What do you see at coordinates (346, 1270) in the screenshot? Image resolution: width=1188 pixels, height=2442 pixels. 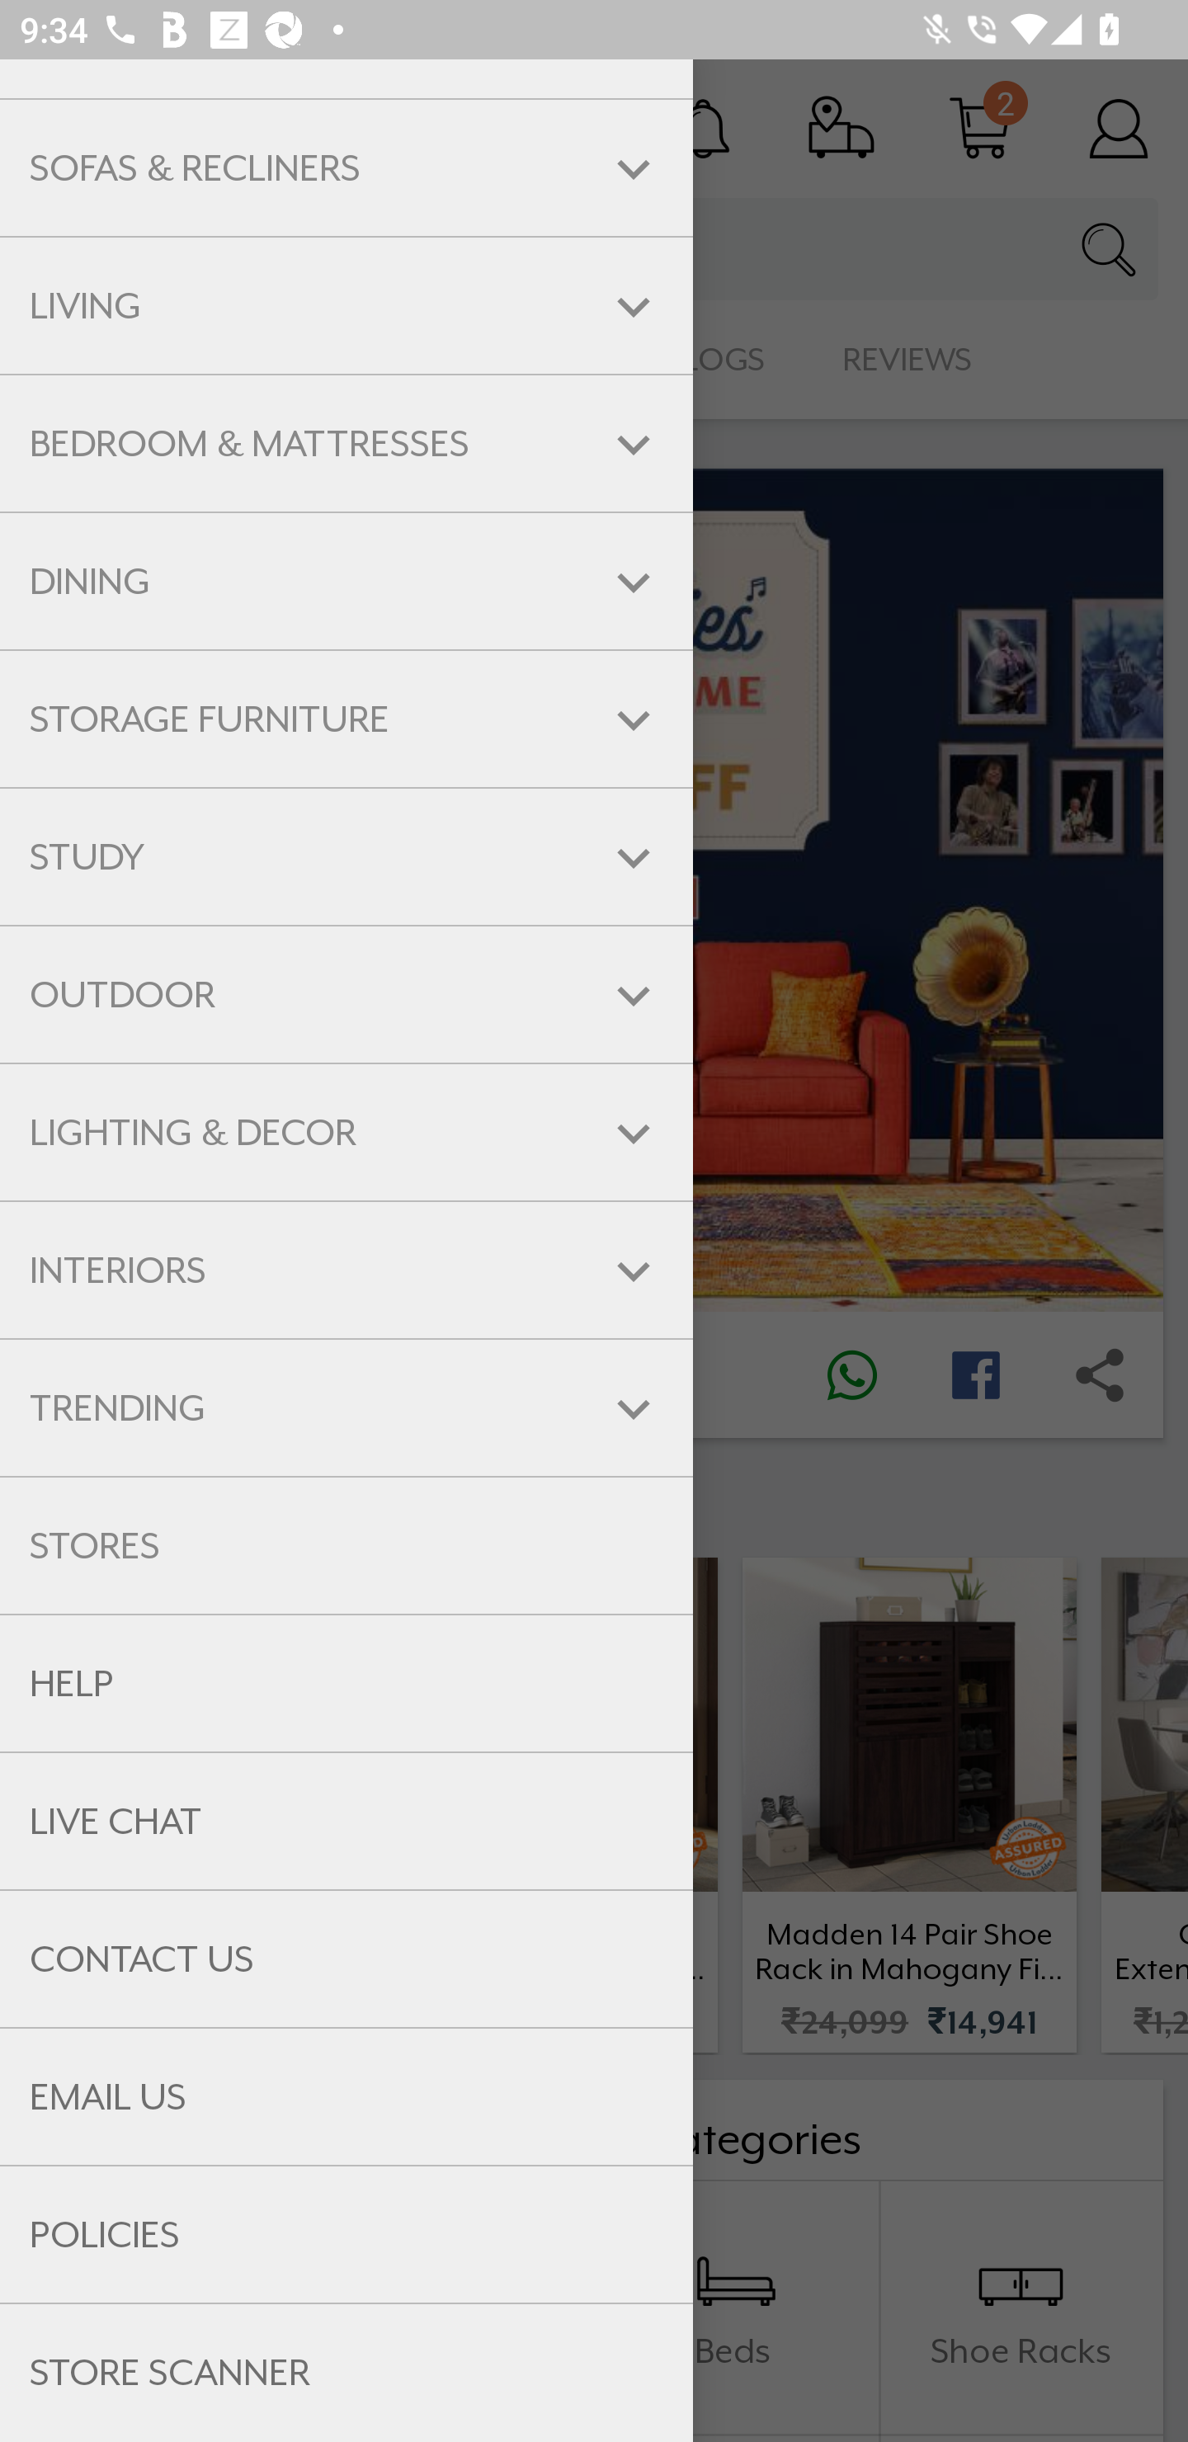 I see `INTERIORS ` at bounding box center [346, 1270].